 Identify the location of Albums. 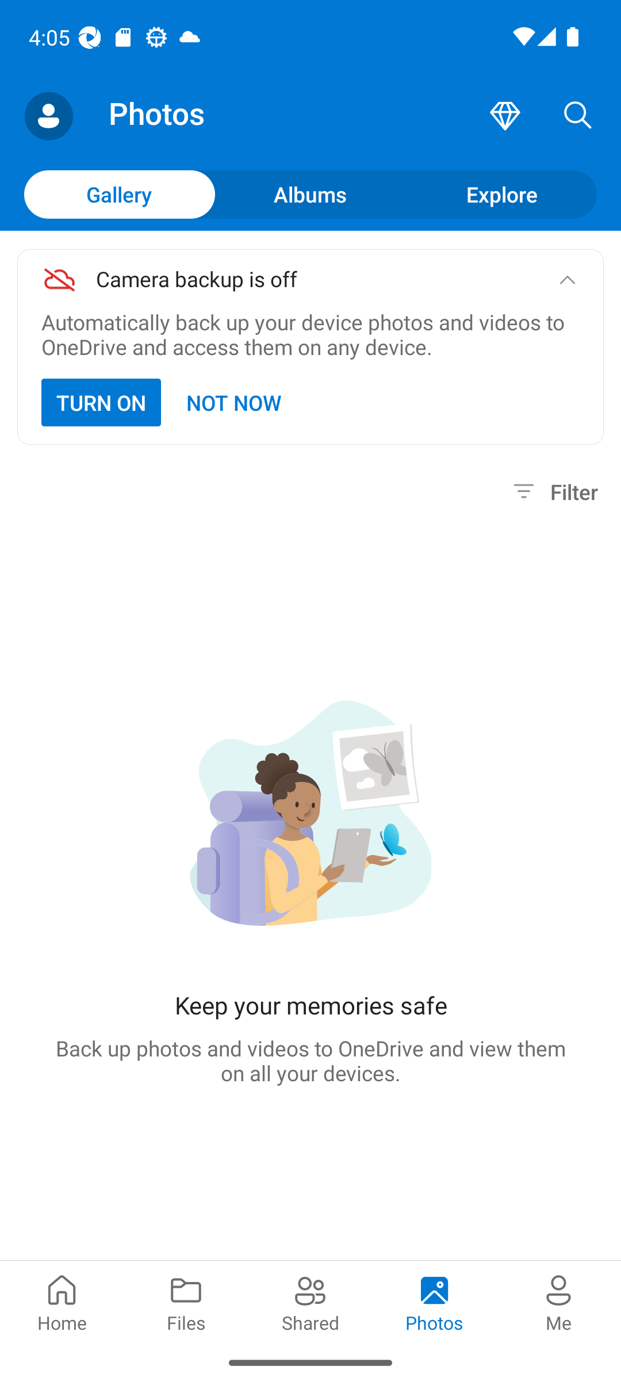
(310, 194).